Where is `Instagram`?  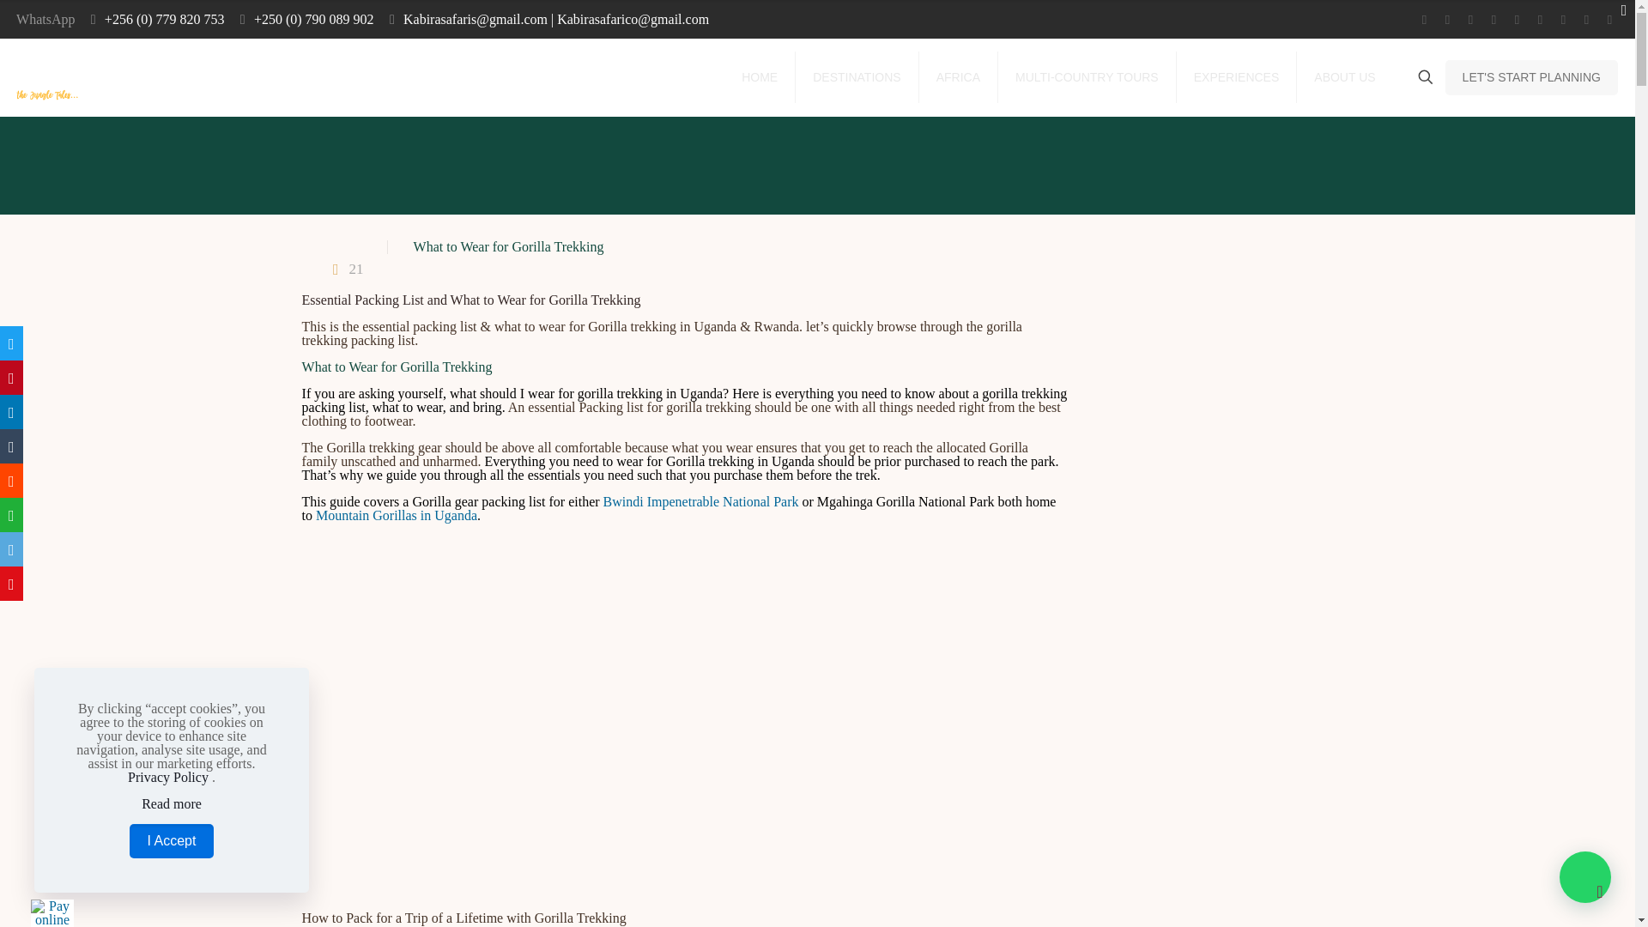
Instagram is located at coordinates (1562, 20).